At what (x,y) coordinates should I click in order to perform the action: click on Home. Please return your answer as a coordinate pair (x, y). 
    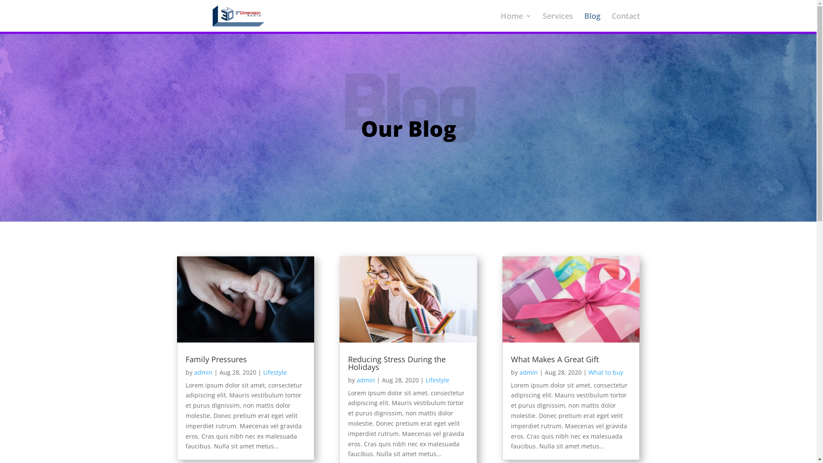
    Looking at the image, I should click on (516, 22).